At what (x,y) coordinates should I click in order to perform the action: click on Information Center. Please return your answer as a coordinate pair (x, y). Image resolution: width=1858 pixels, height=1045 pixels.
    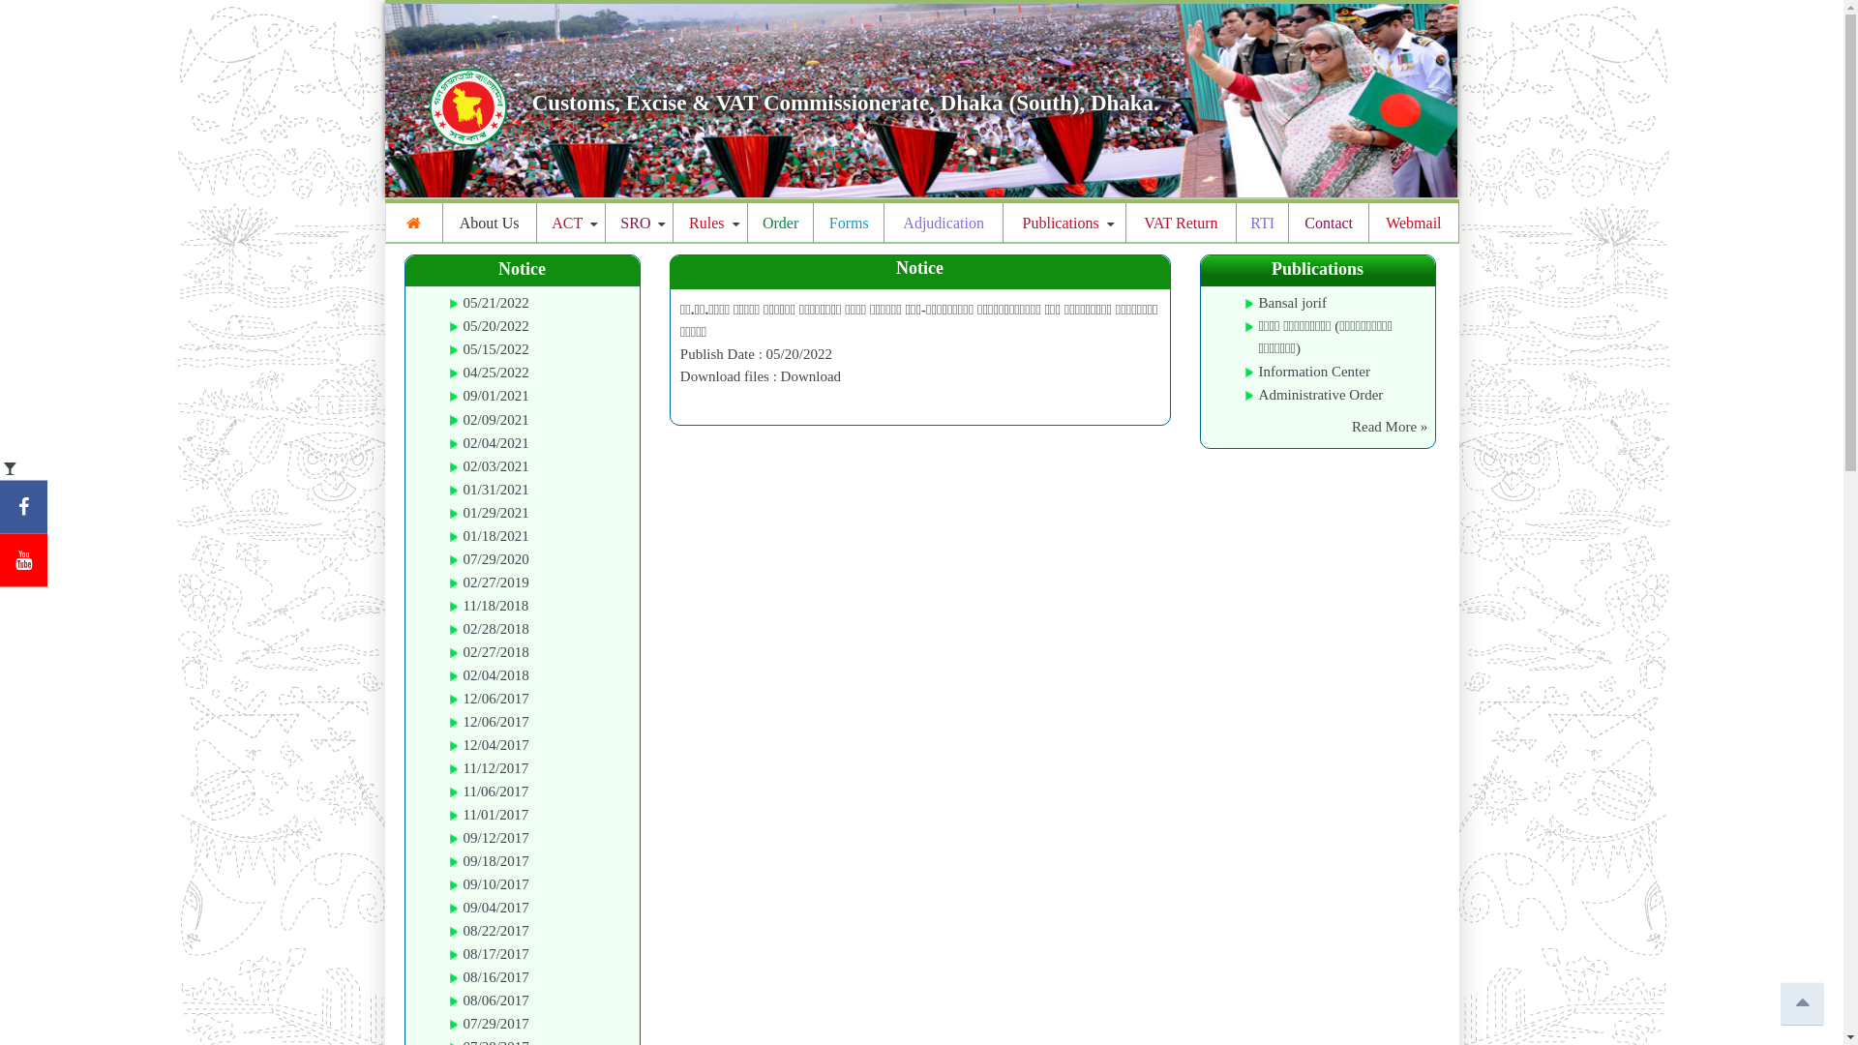
    Looking at the image, I should click on (1314, 372).